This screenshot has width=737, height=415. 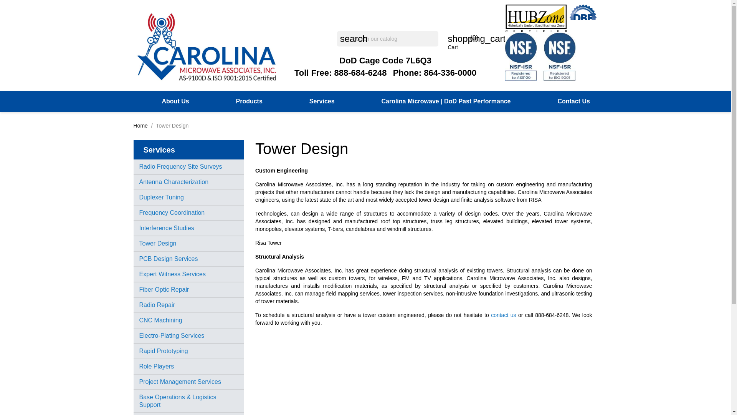 What do you see at coordinates (562, 56) in the screenshot?
I see `as9100 certification` at bounding box center [562, 56].